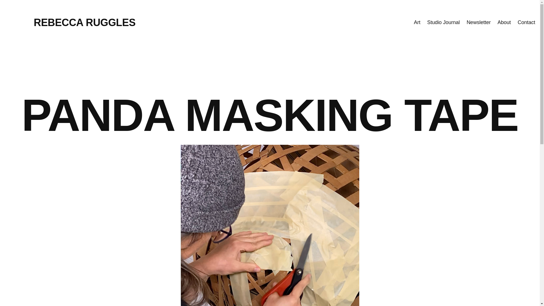 This screenshot has height=306, width=544. I want to click on REBECCA RUGGLES, so click(84, 23).